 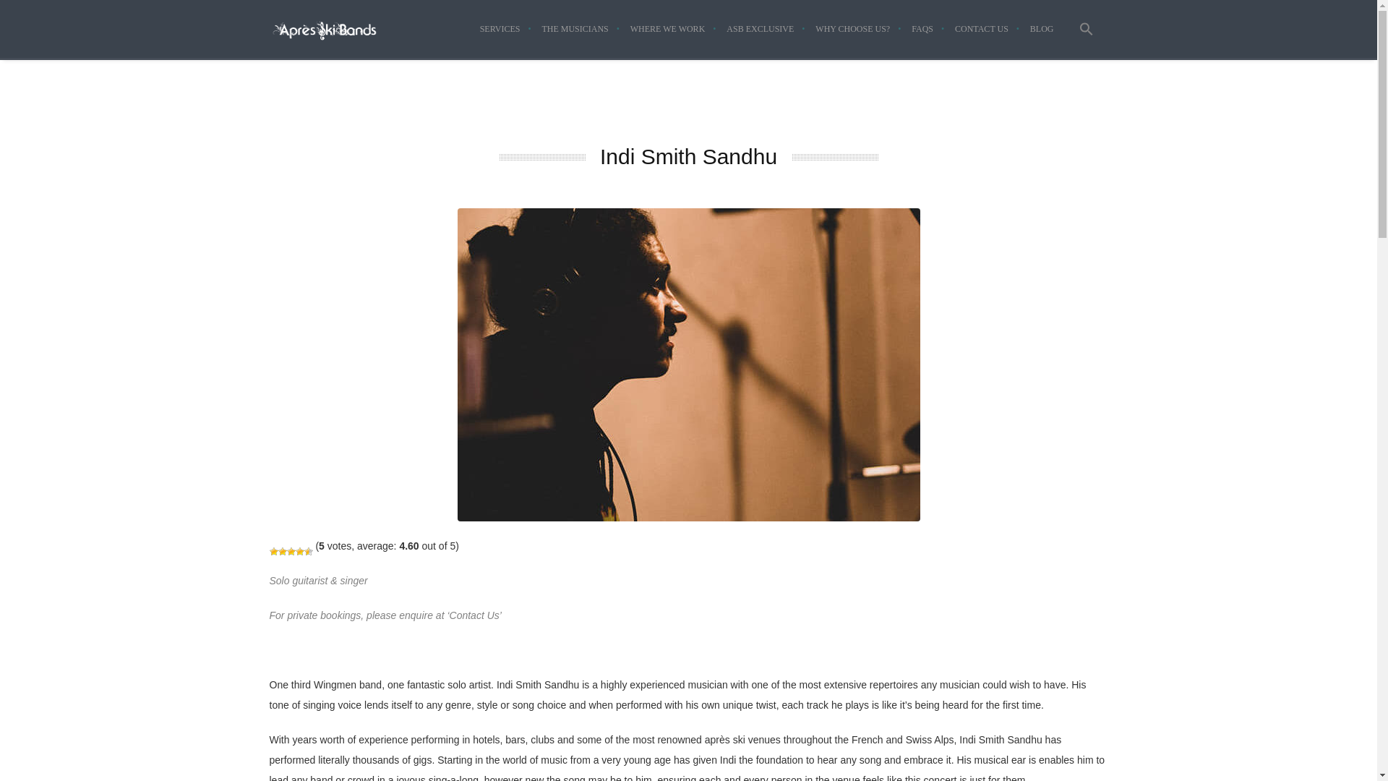 I want to click on WHY CHOOSE US?, so click(x=853, y=29).